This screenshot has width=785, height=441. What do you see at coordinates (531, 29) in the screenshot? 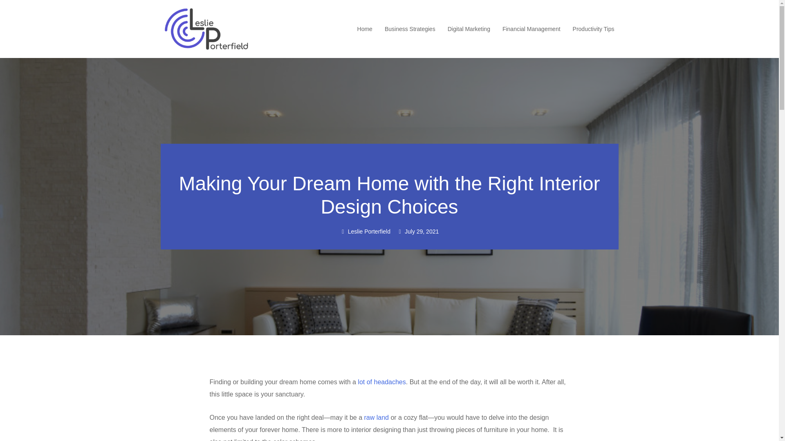
I see `Financial Management` at bounding box center [531, 29].